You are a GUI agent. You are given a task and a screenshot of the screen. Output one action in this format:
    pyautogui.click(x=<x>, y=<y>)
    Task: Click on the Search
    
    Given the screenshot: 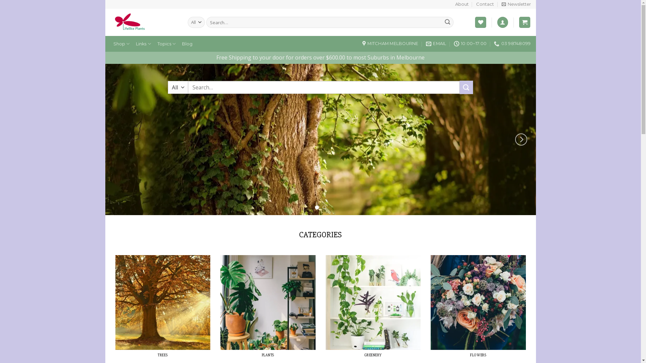 What is the action you would take?
    pyautogui.click(x=466, y=87)
    